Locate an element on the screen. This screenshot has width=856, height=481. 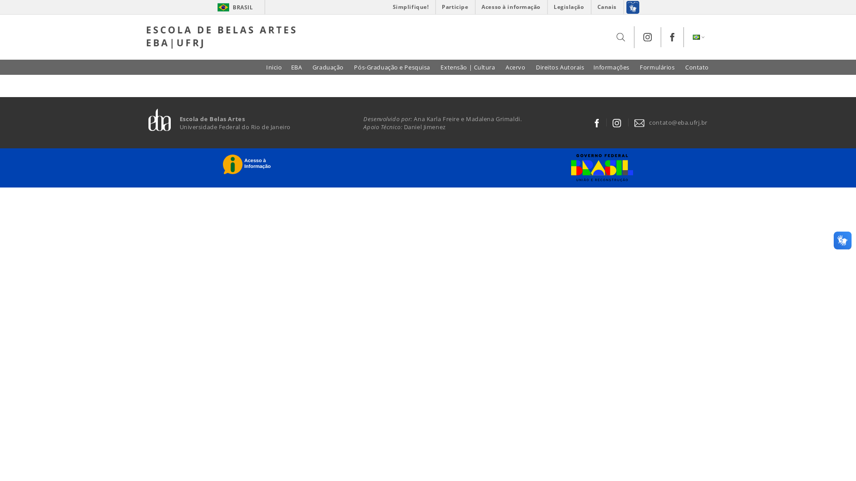
BRASIL is located at coordinates (224, 7).